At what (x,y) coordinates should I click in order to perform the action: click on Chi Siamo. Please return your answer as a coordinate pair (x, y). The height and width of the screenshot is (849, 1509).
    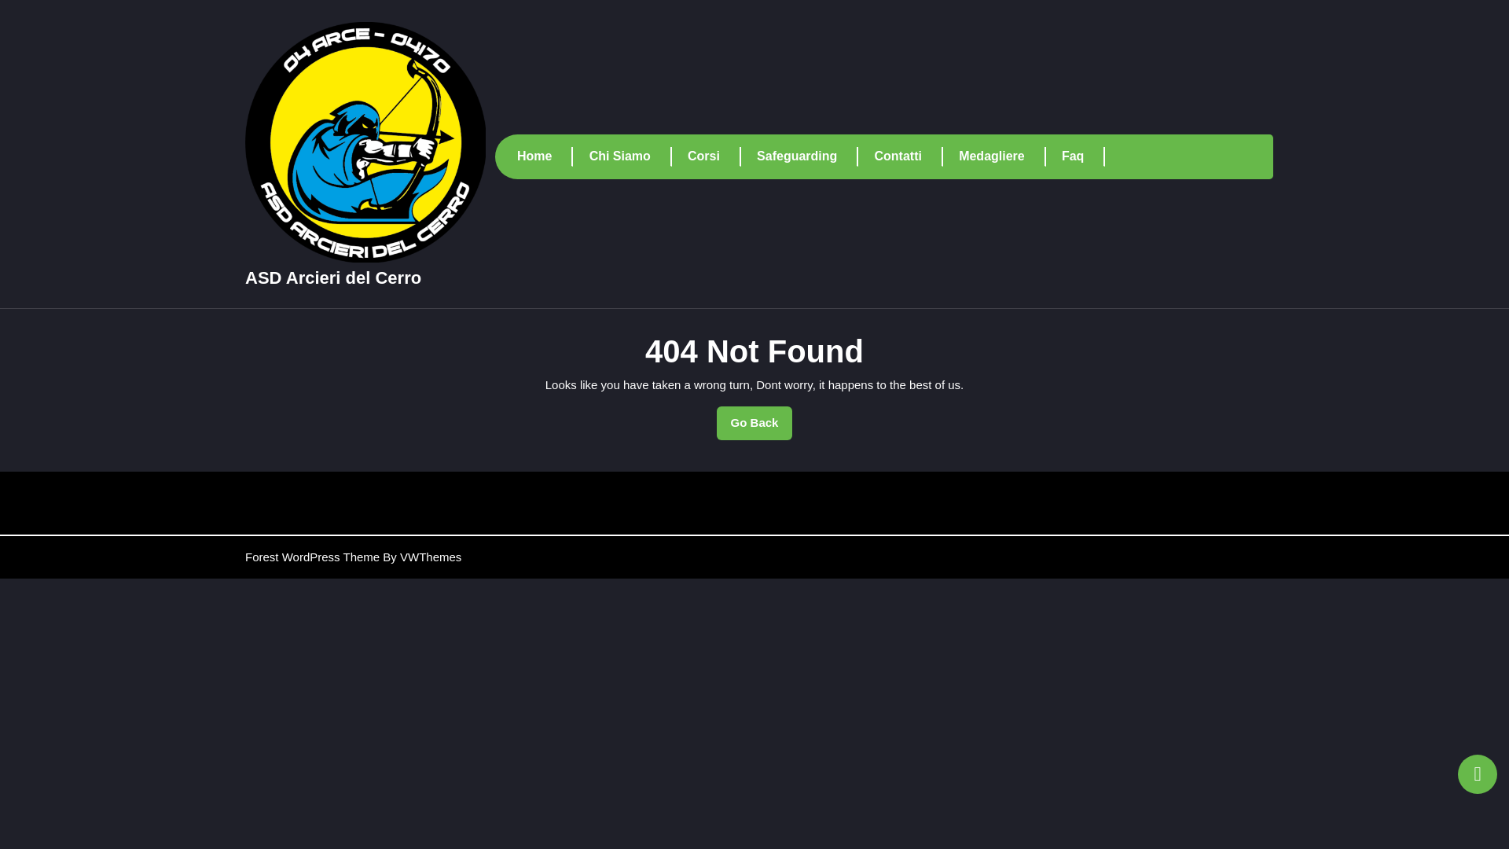
    Looking at the image, I should click on (630, 156).